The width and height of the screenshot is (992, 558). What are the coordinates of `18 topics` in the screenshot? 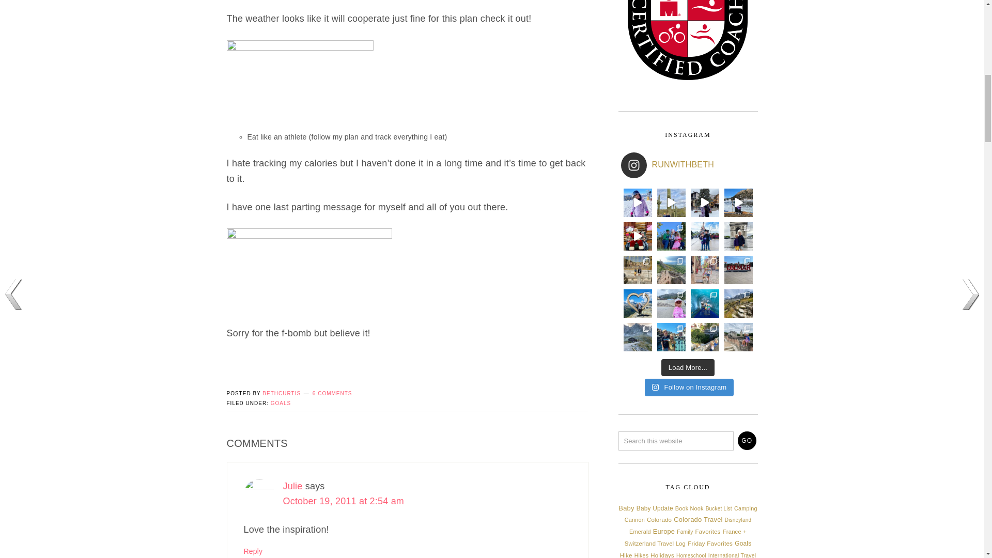 It's located at (626, 508).